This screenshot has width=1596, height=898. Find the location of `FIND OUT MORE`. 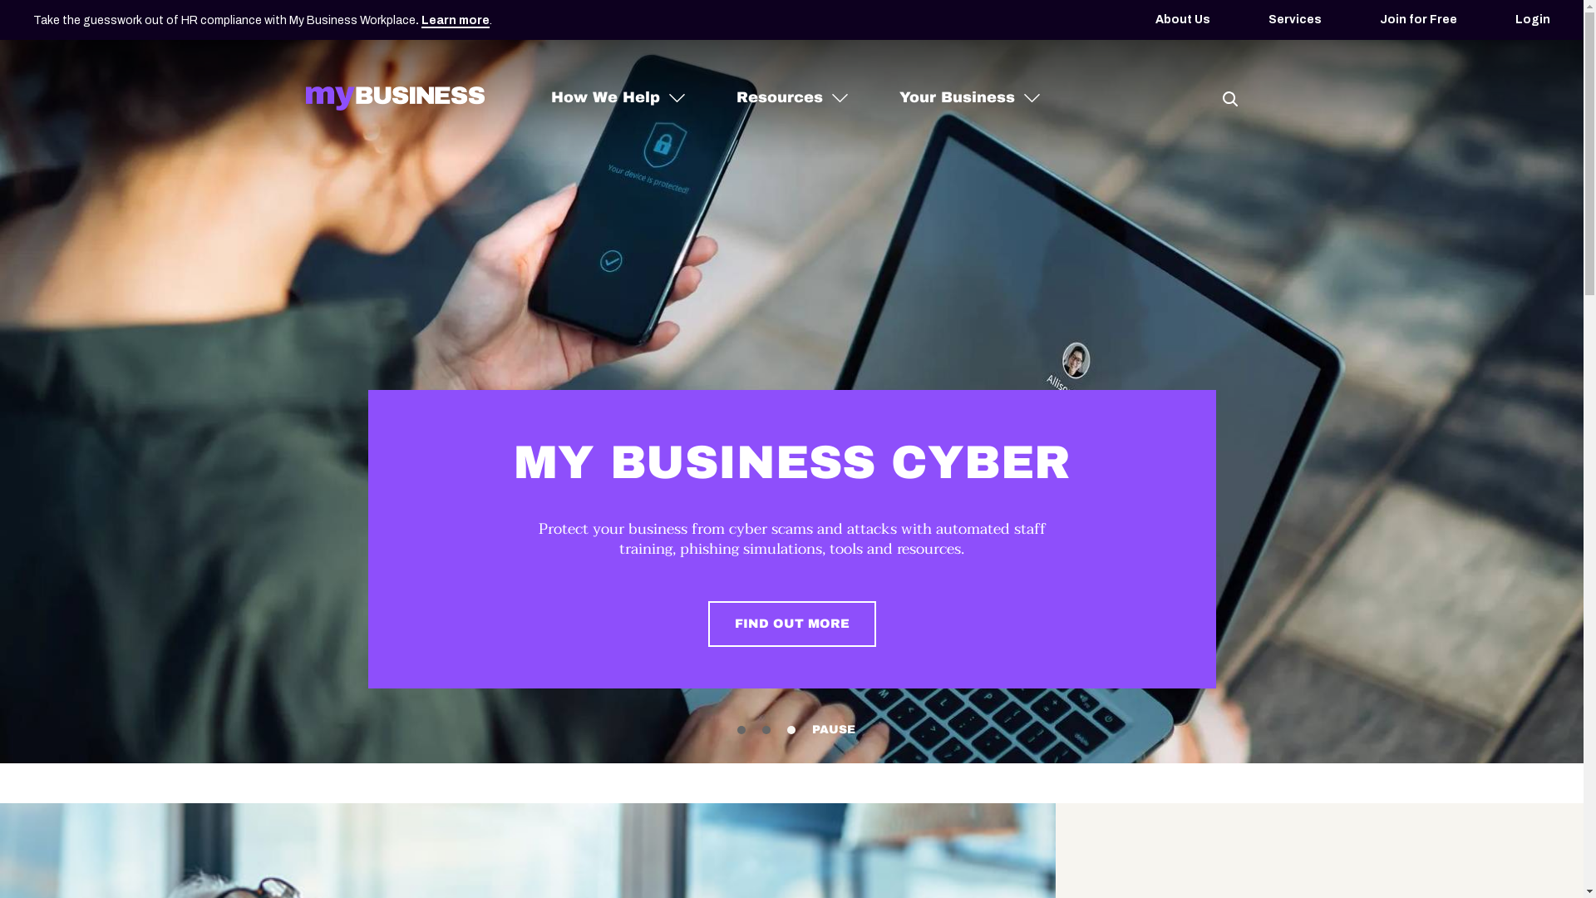

FIND OUT MORE is located at coordinates (792, 624).